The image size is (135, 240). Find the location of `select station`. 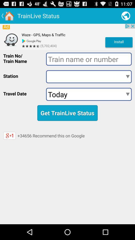

select station is located at coordinates (89, 76).